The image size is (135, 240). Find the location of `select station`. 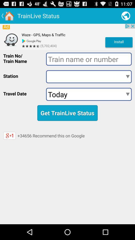

select station is located at coordinates (89, 76).